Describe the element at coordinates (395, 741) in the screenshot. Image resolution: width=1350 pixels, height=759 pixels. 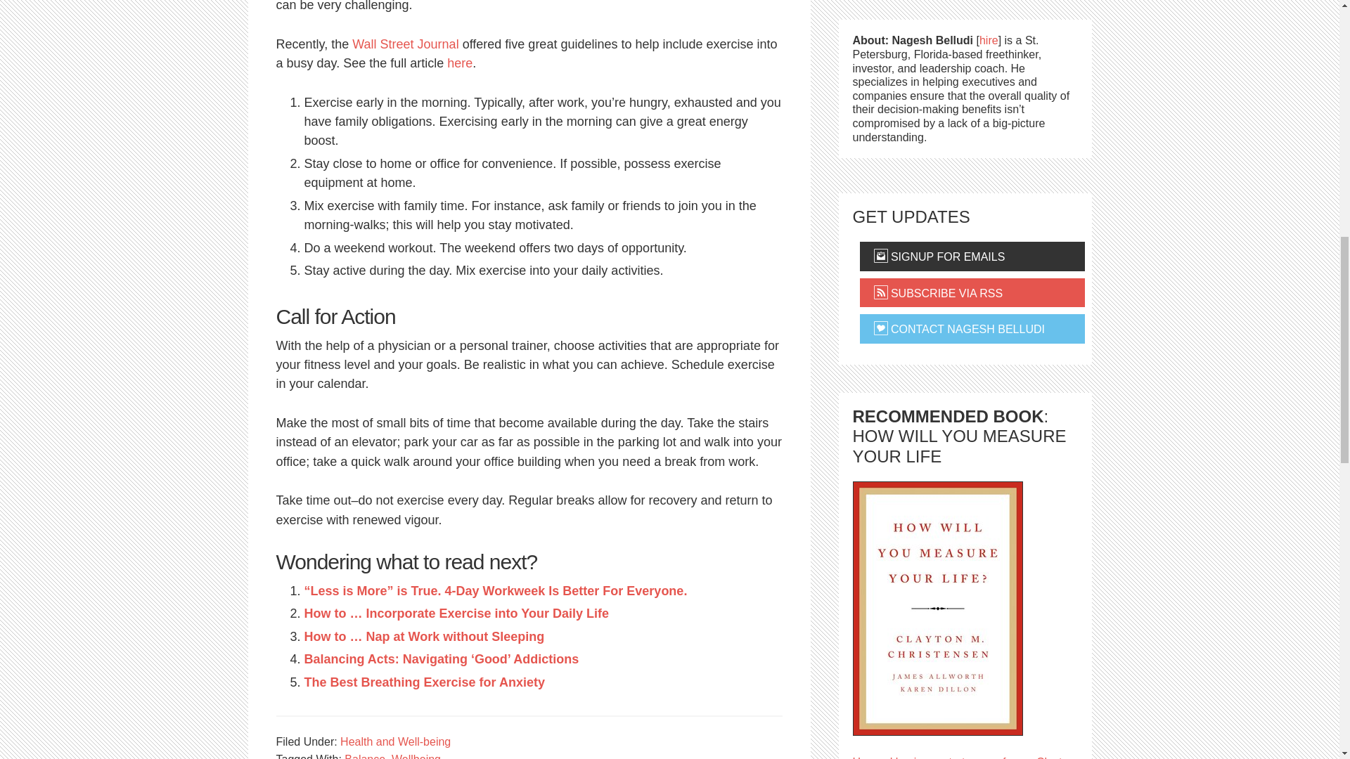
I see `Health and Well-being` at that location.